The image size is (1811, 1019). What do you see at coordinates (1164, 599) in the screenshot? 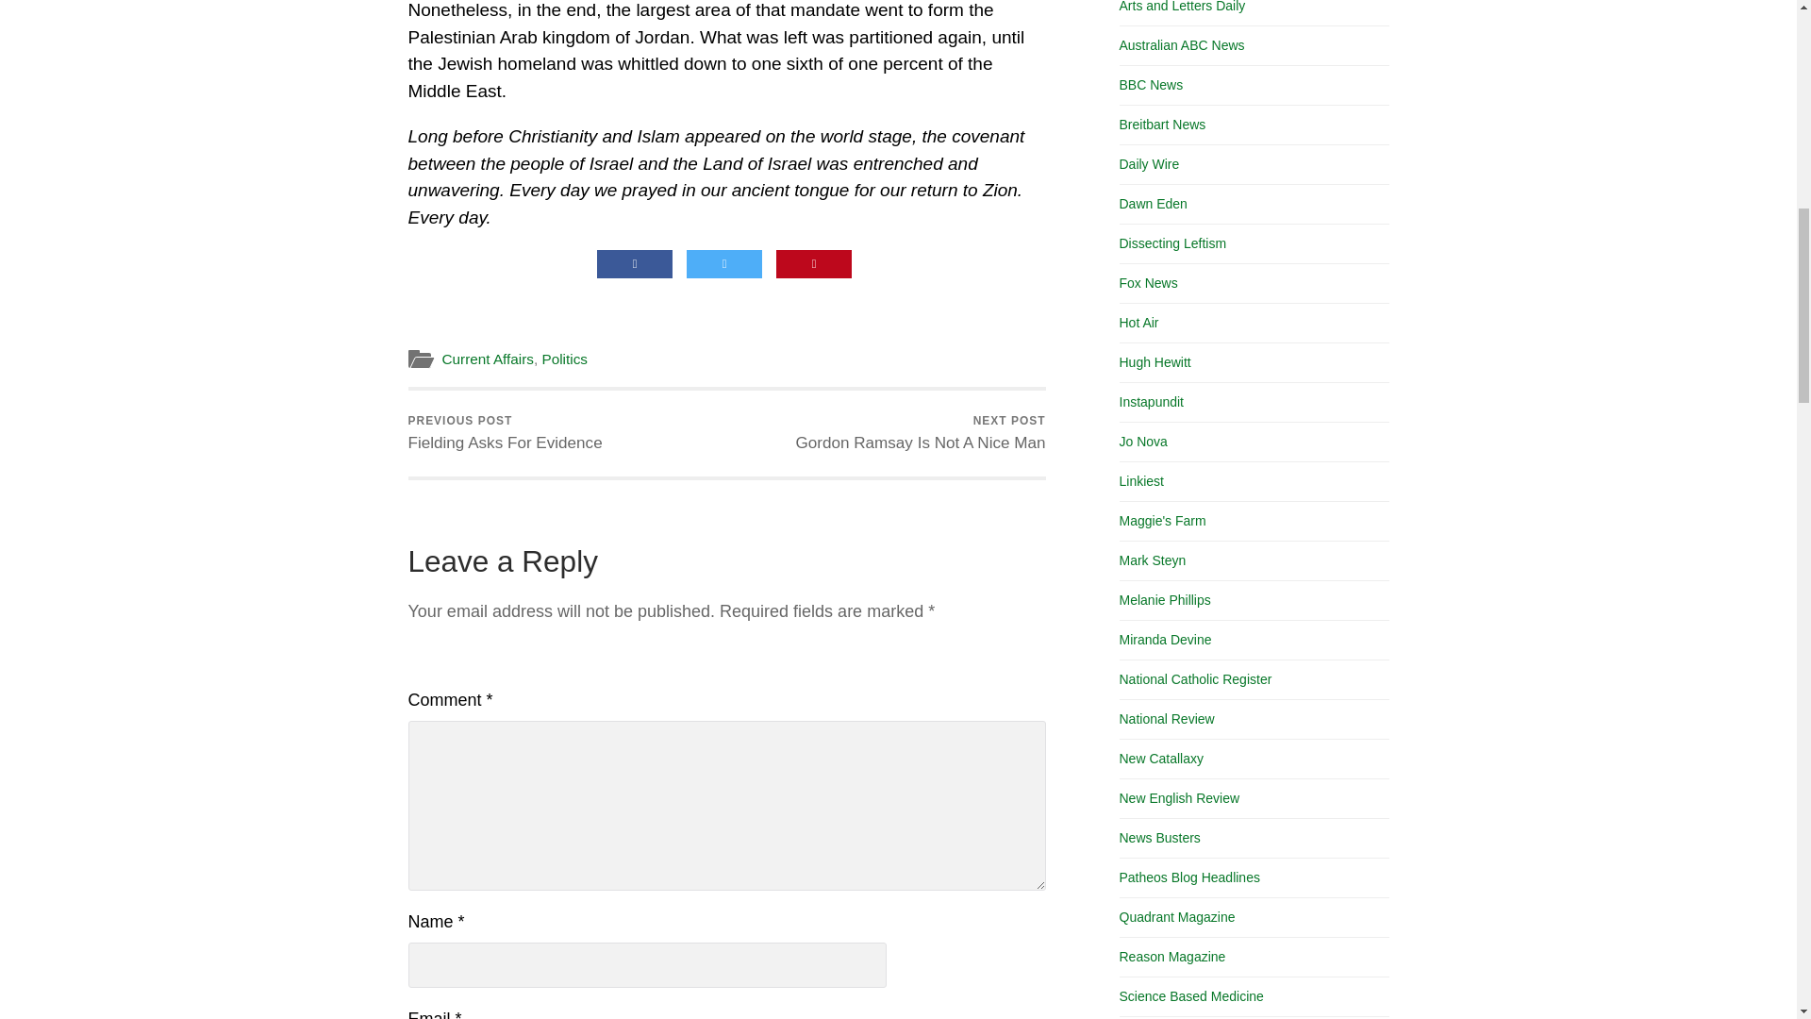
I see `Melanie Phillips` at bounding box center [1164, 599].